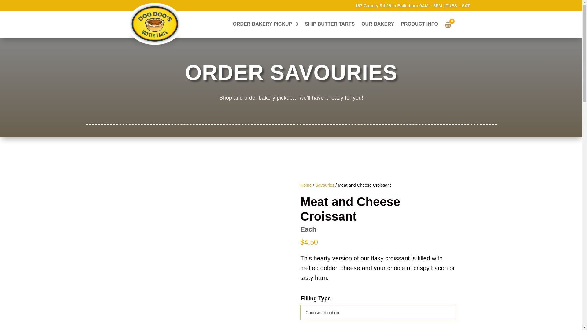 The image size is (587, 330). Describe the element at coordinates (378, 24) in the screenshot. I see `OUR BAKERY` at that location.